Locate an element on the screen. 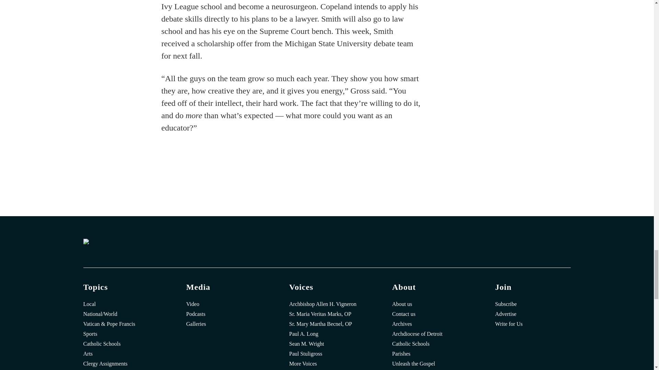  Sean M. Wright is located at coordinates (327, 344).